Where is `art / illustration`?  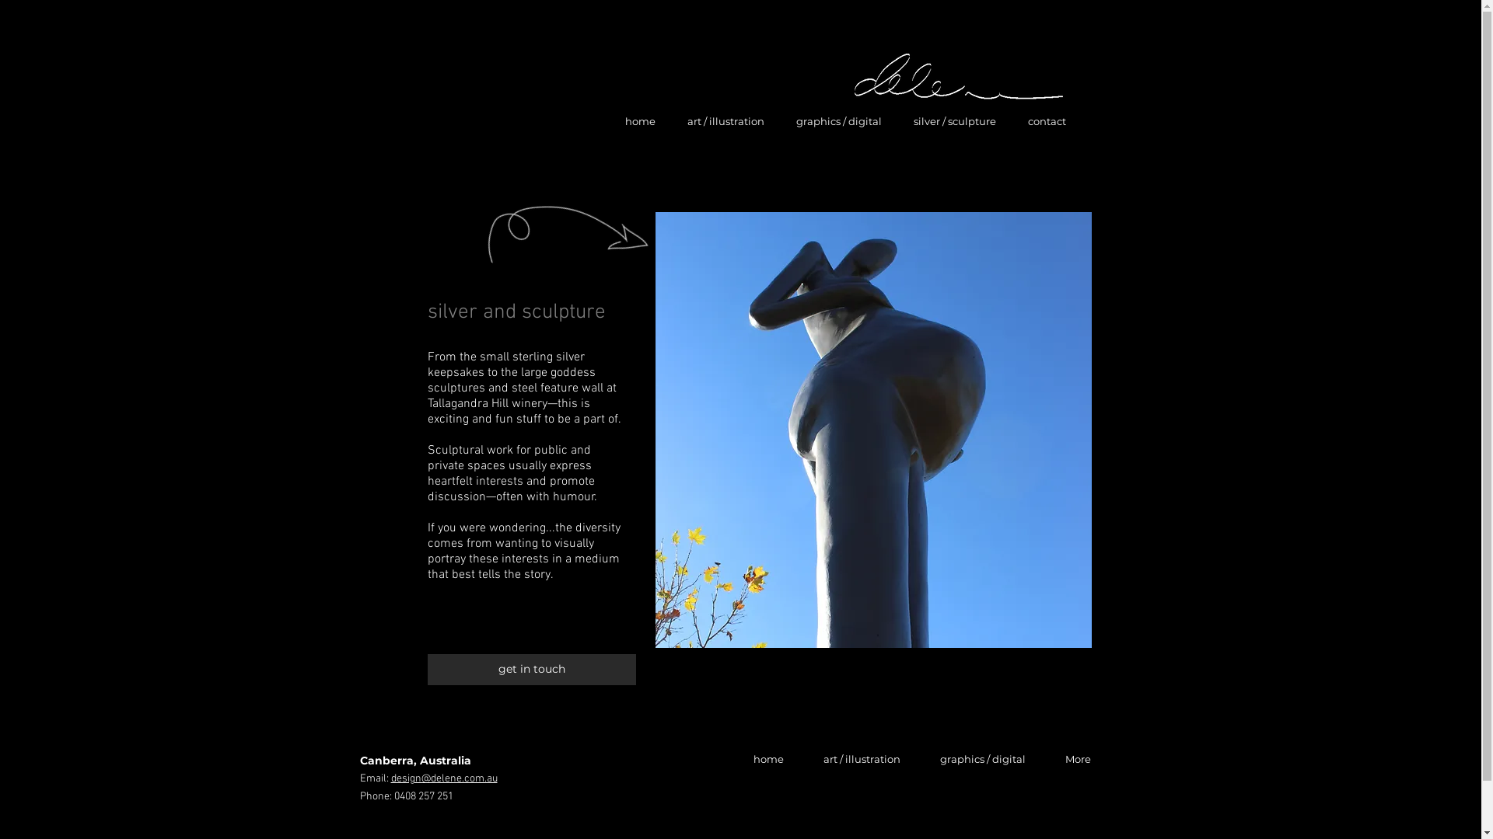
art / illustration is located at coordinates (726, 121).